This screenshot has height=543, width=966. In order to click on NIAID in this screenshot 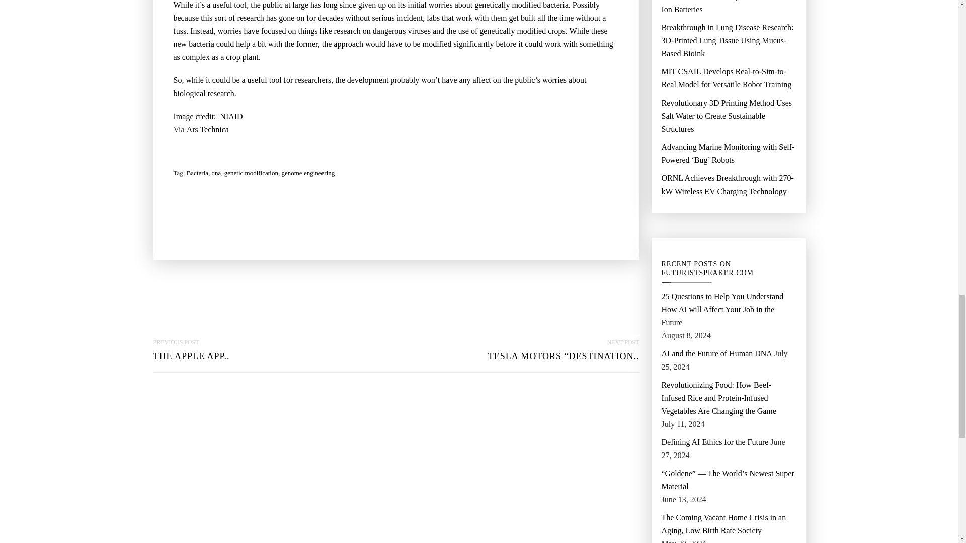, I will do `click(231, 117)`.